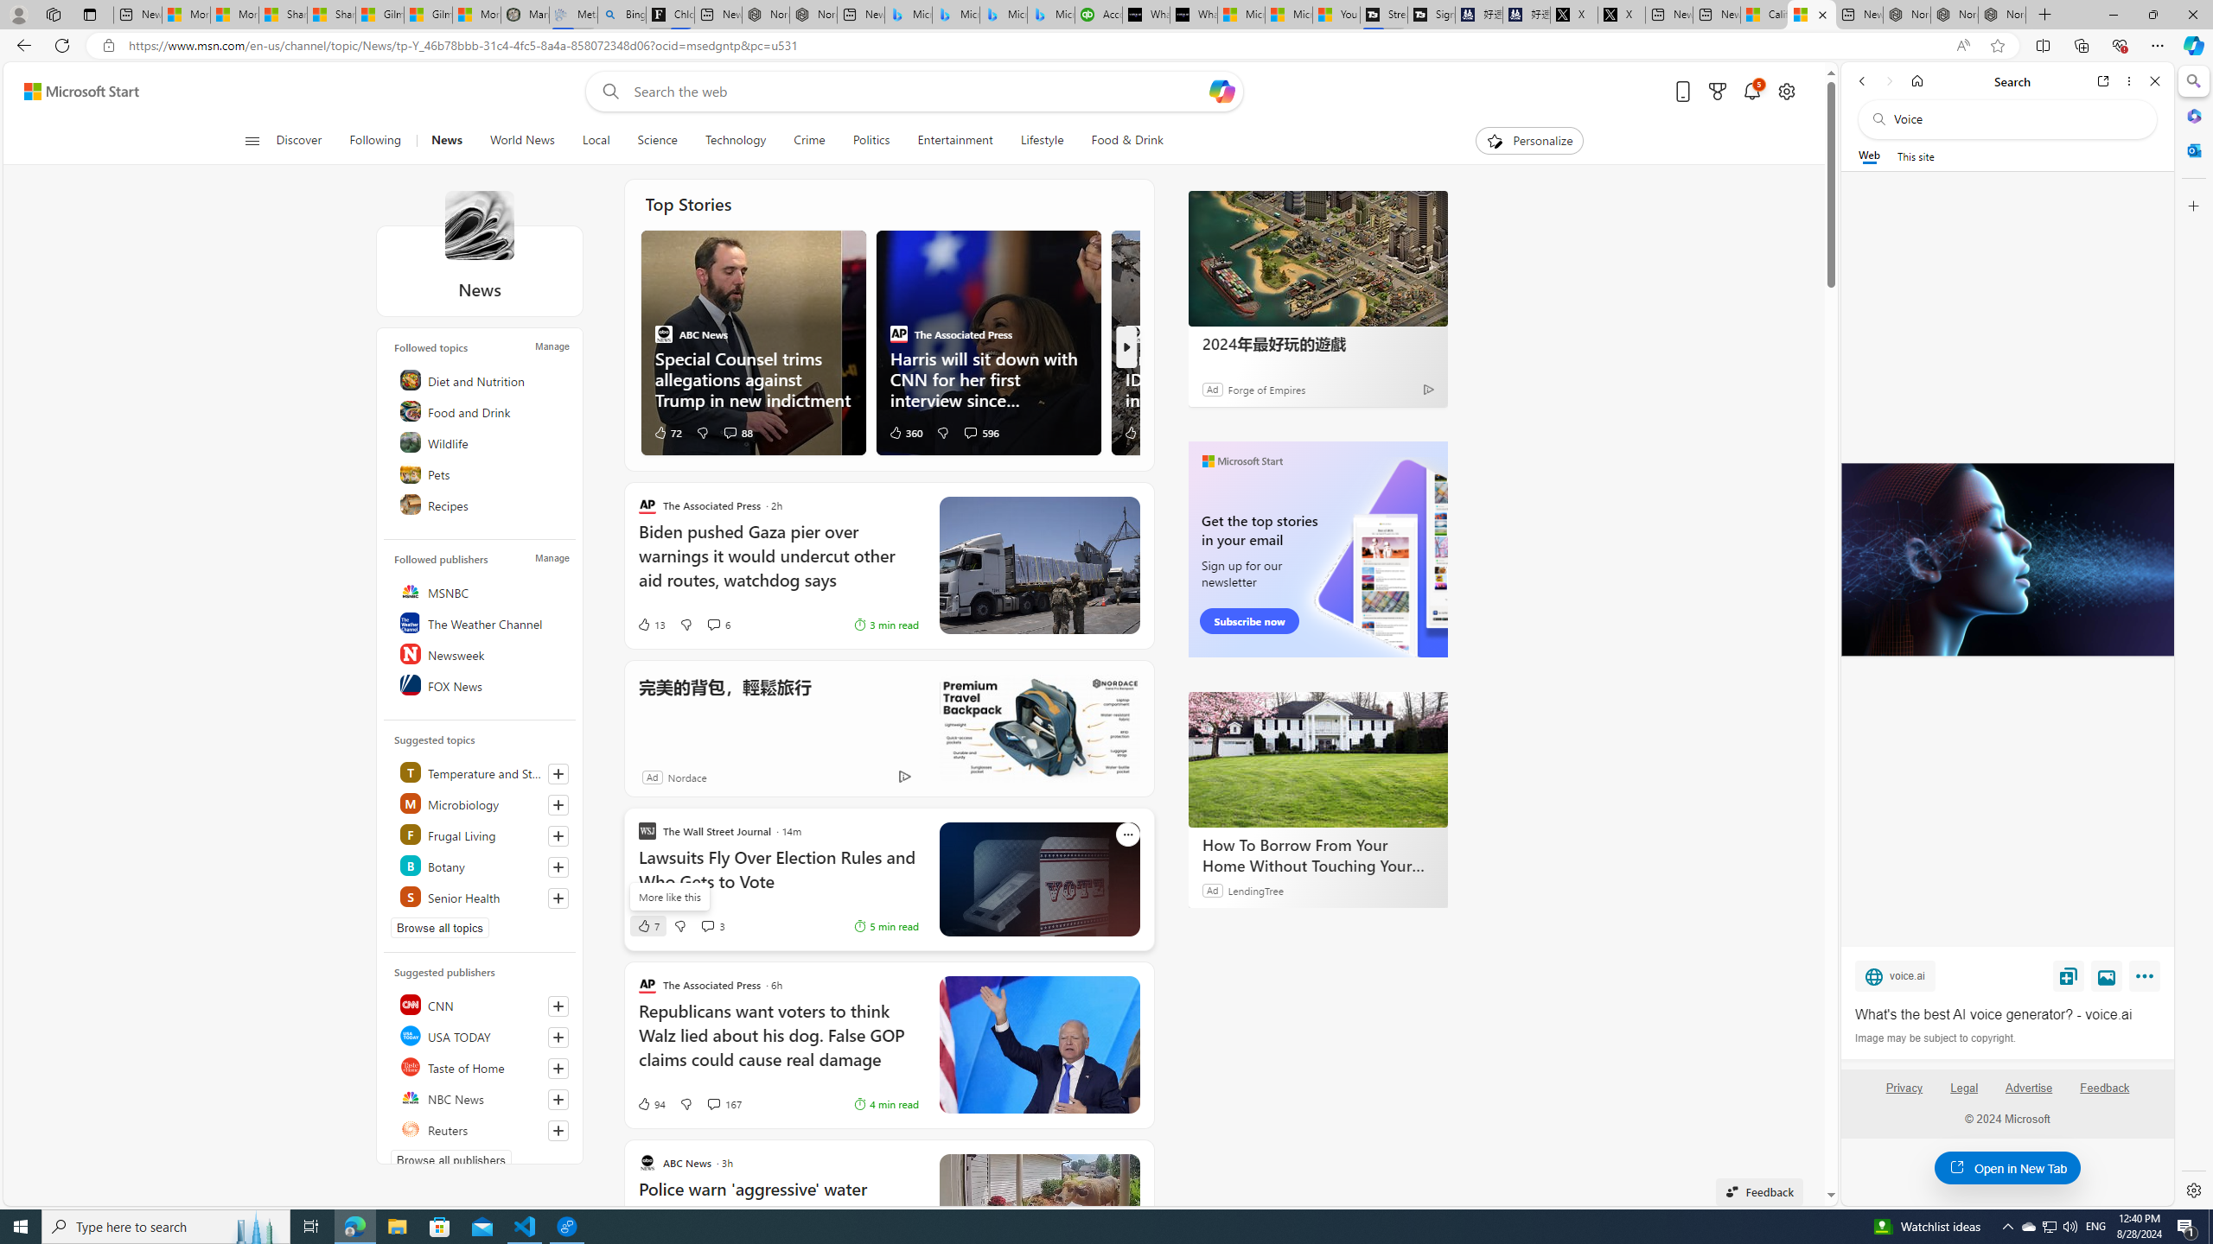  Describe the element at coordinates (1917, 81) in the screenshot. I see `Home` at that location.